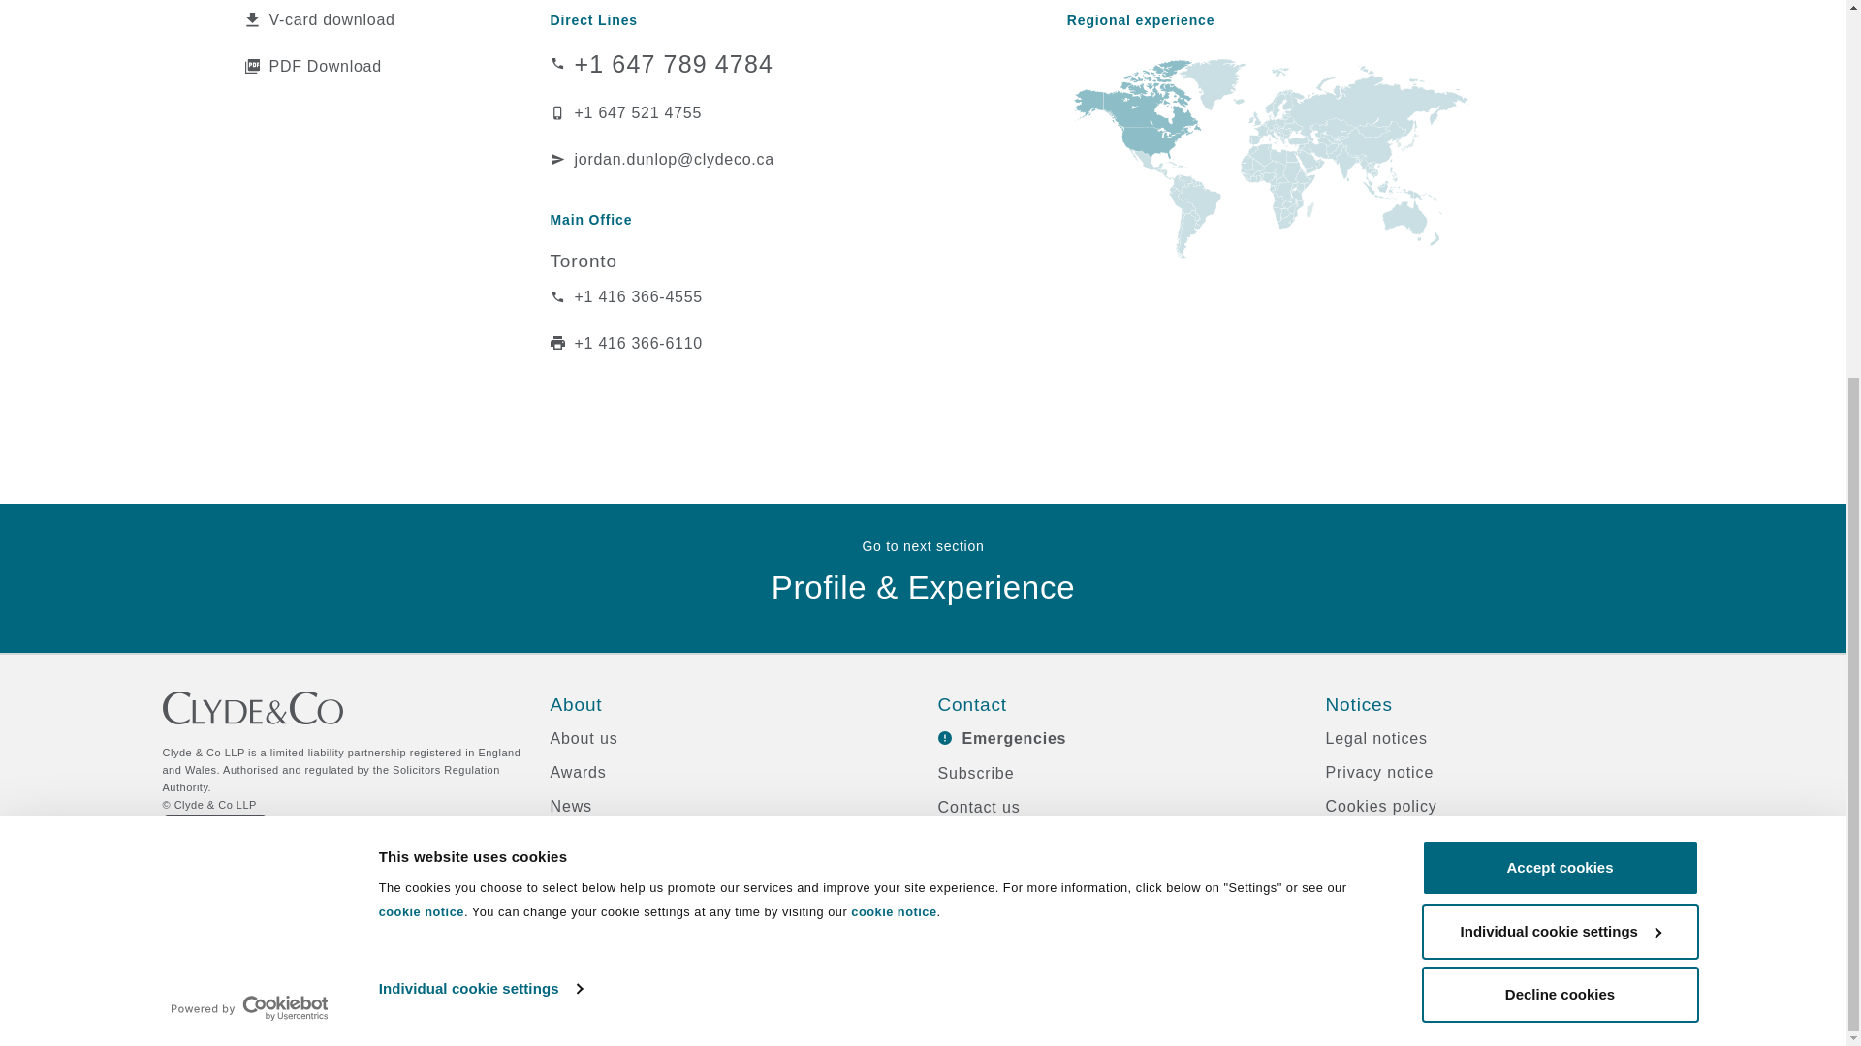 The height and width of the screenshot is (1046, 1861). I want to click on cookie notice, so click(421, 329).